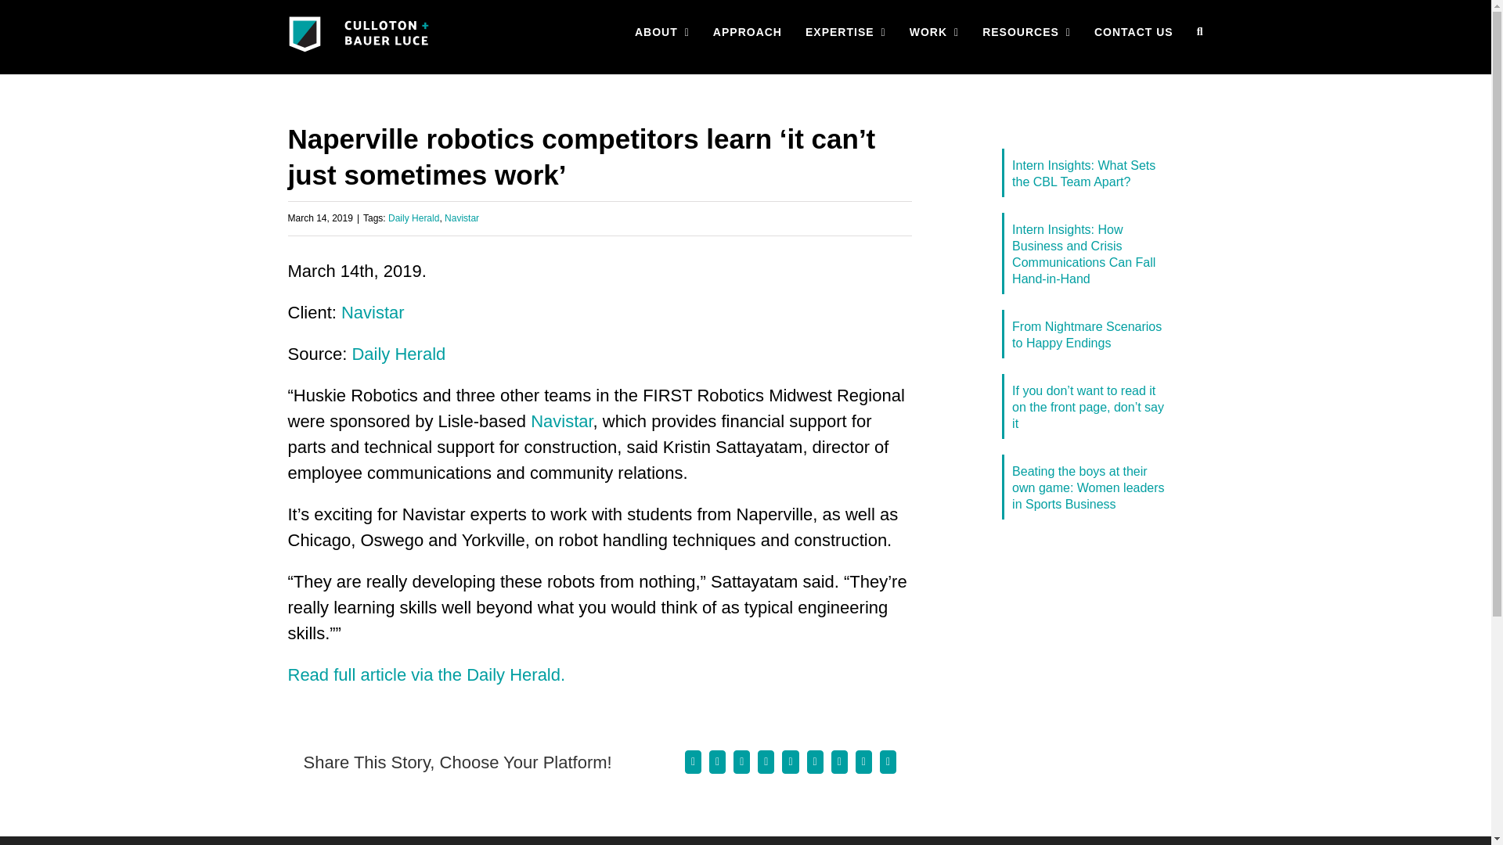 This screenshot has height=845, width=1503. What do you see at coordinates (1026, 31) in the screenshot?
I see `RESOURCES` at bounding box center [1026, 31].